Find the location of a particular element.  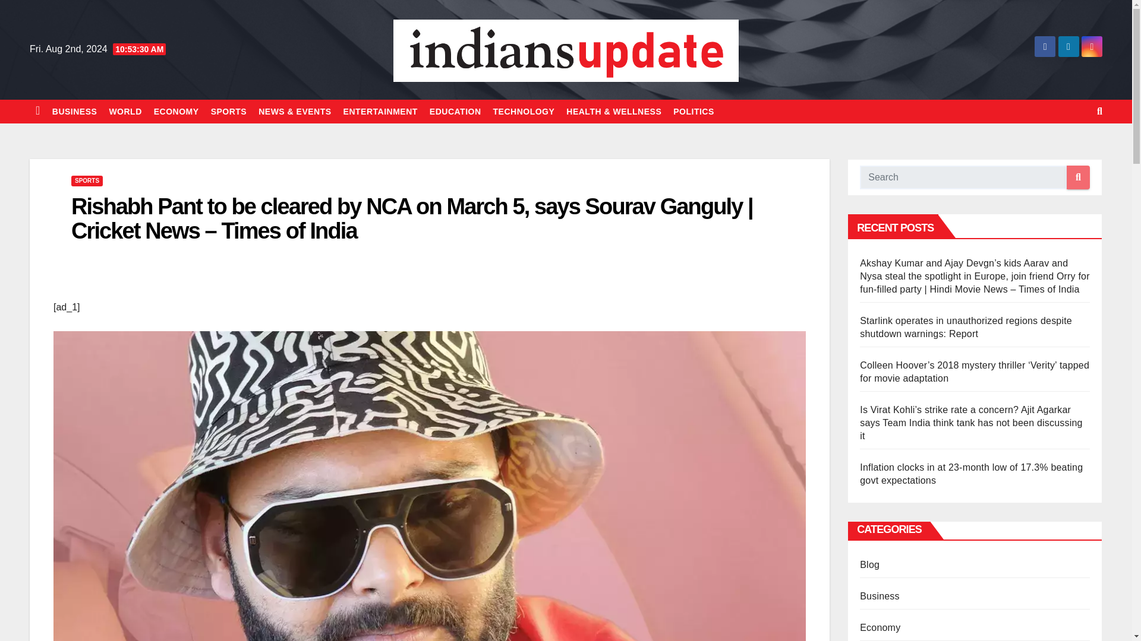

ENTERTAINMENT is located at coordinates (380, 112).